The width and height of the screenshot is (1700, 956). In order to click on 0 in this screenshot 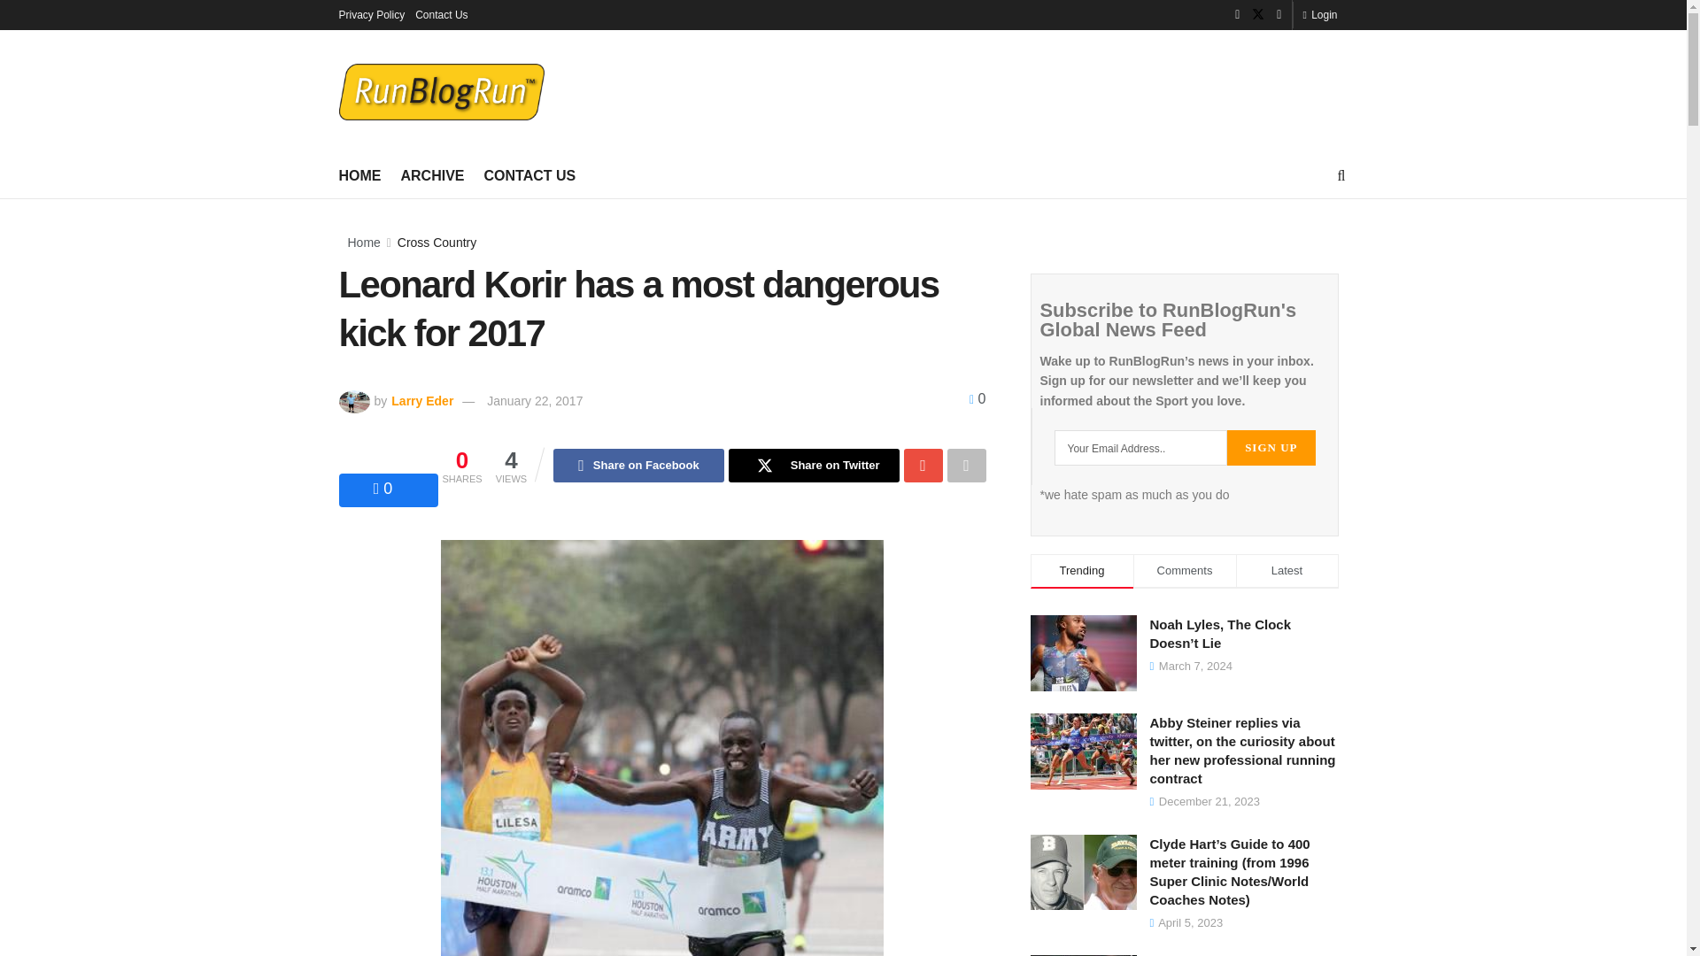, I will do `click(382, 489)`.